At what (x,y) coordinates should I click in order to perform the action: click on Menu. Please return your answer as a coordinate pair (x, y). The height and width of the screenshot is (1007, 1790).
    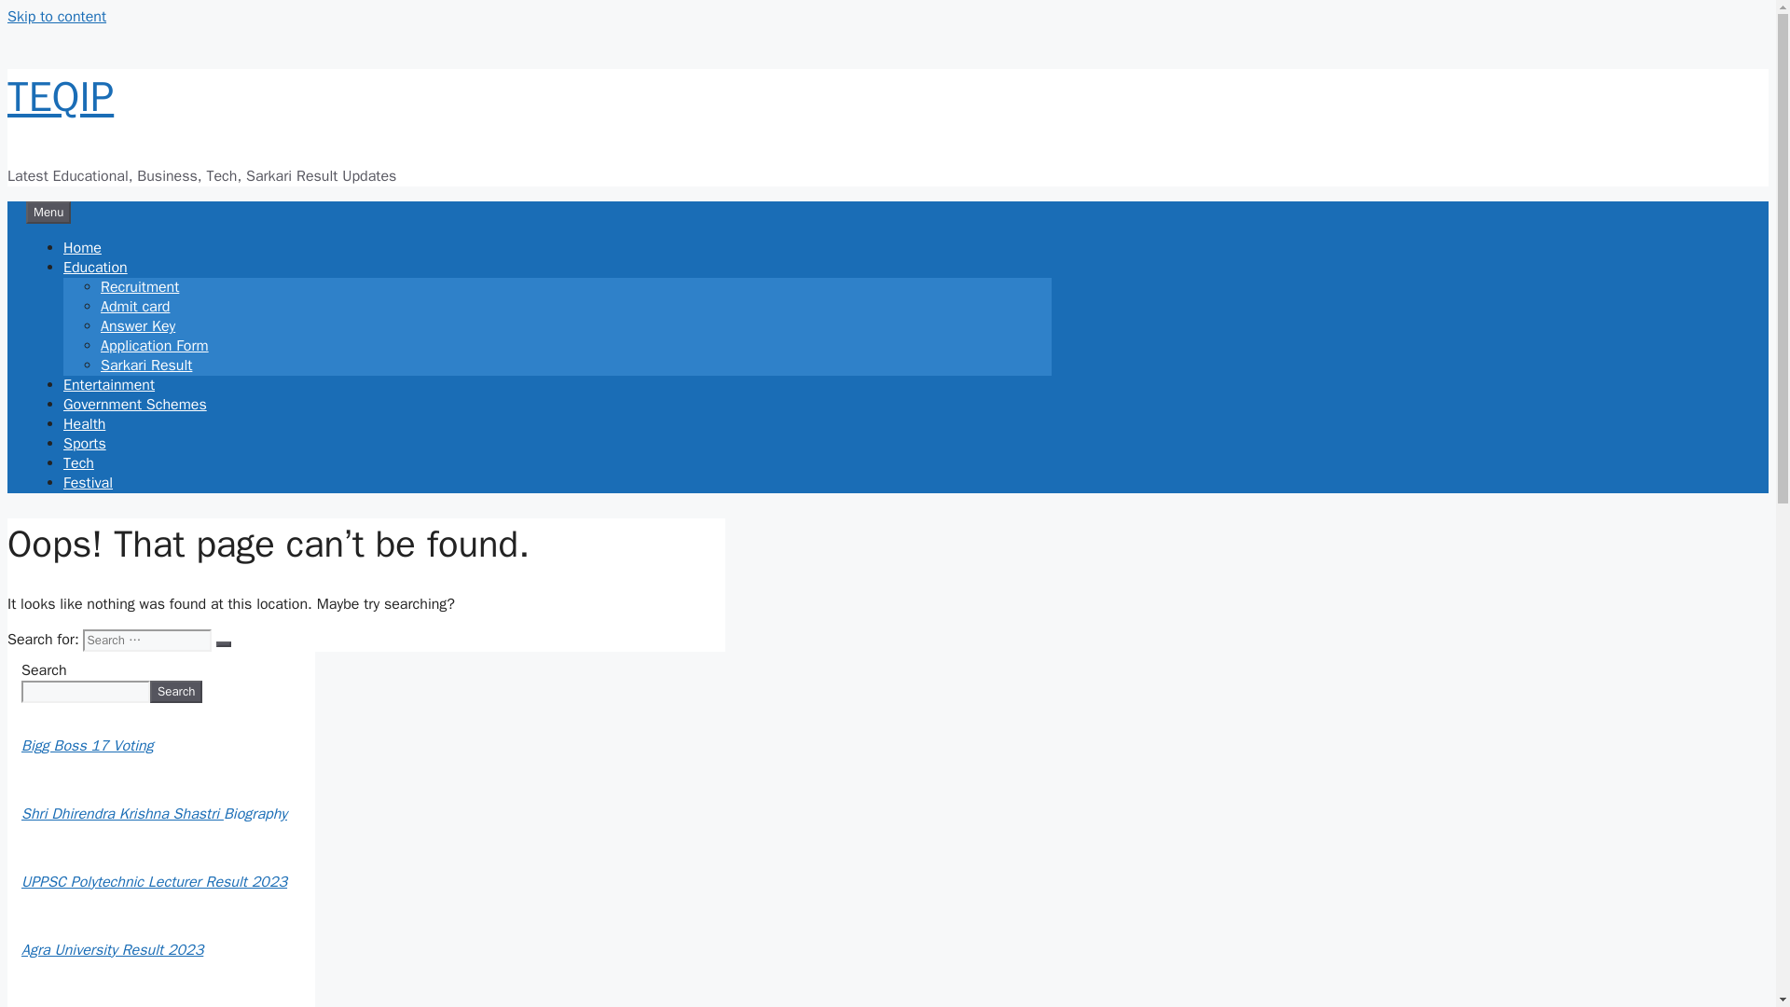
    Looking at the image, I should click on (48, 213).